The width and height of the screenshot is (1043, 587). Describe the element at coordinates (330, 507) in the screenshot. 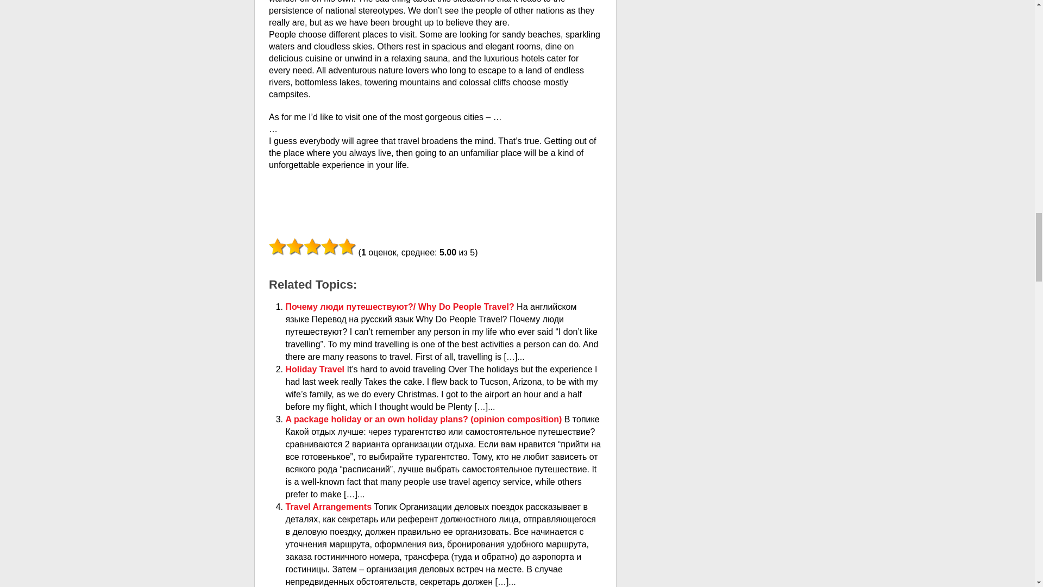

I see `Travel Arrangements` at that location.